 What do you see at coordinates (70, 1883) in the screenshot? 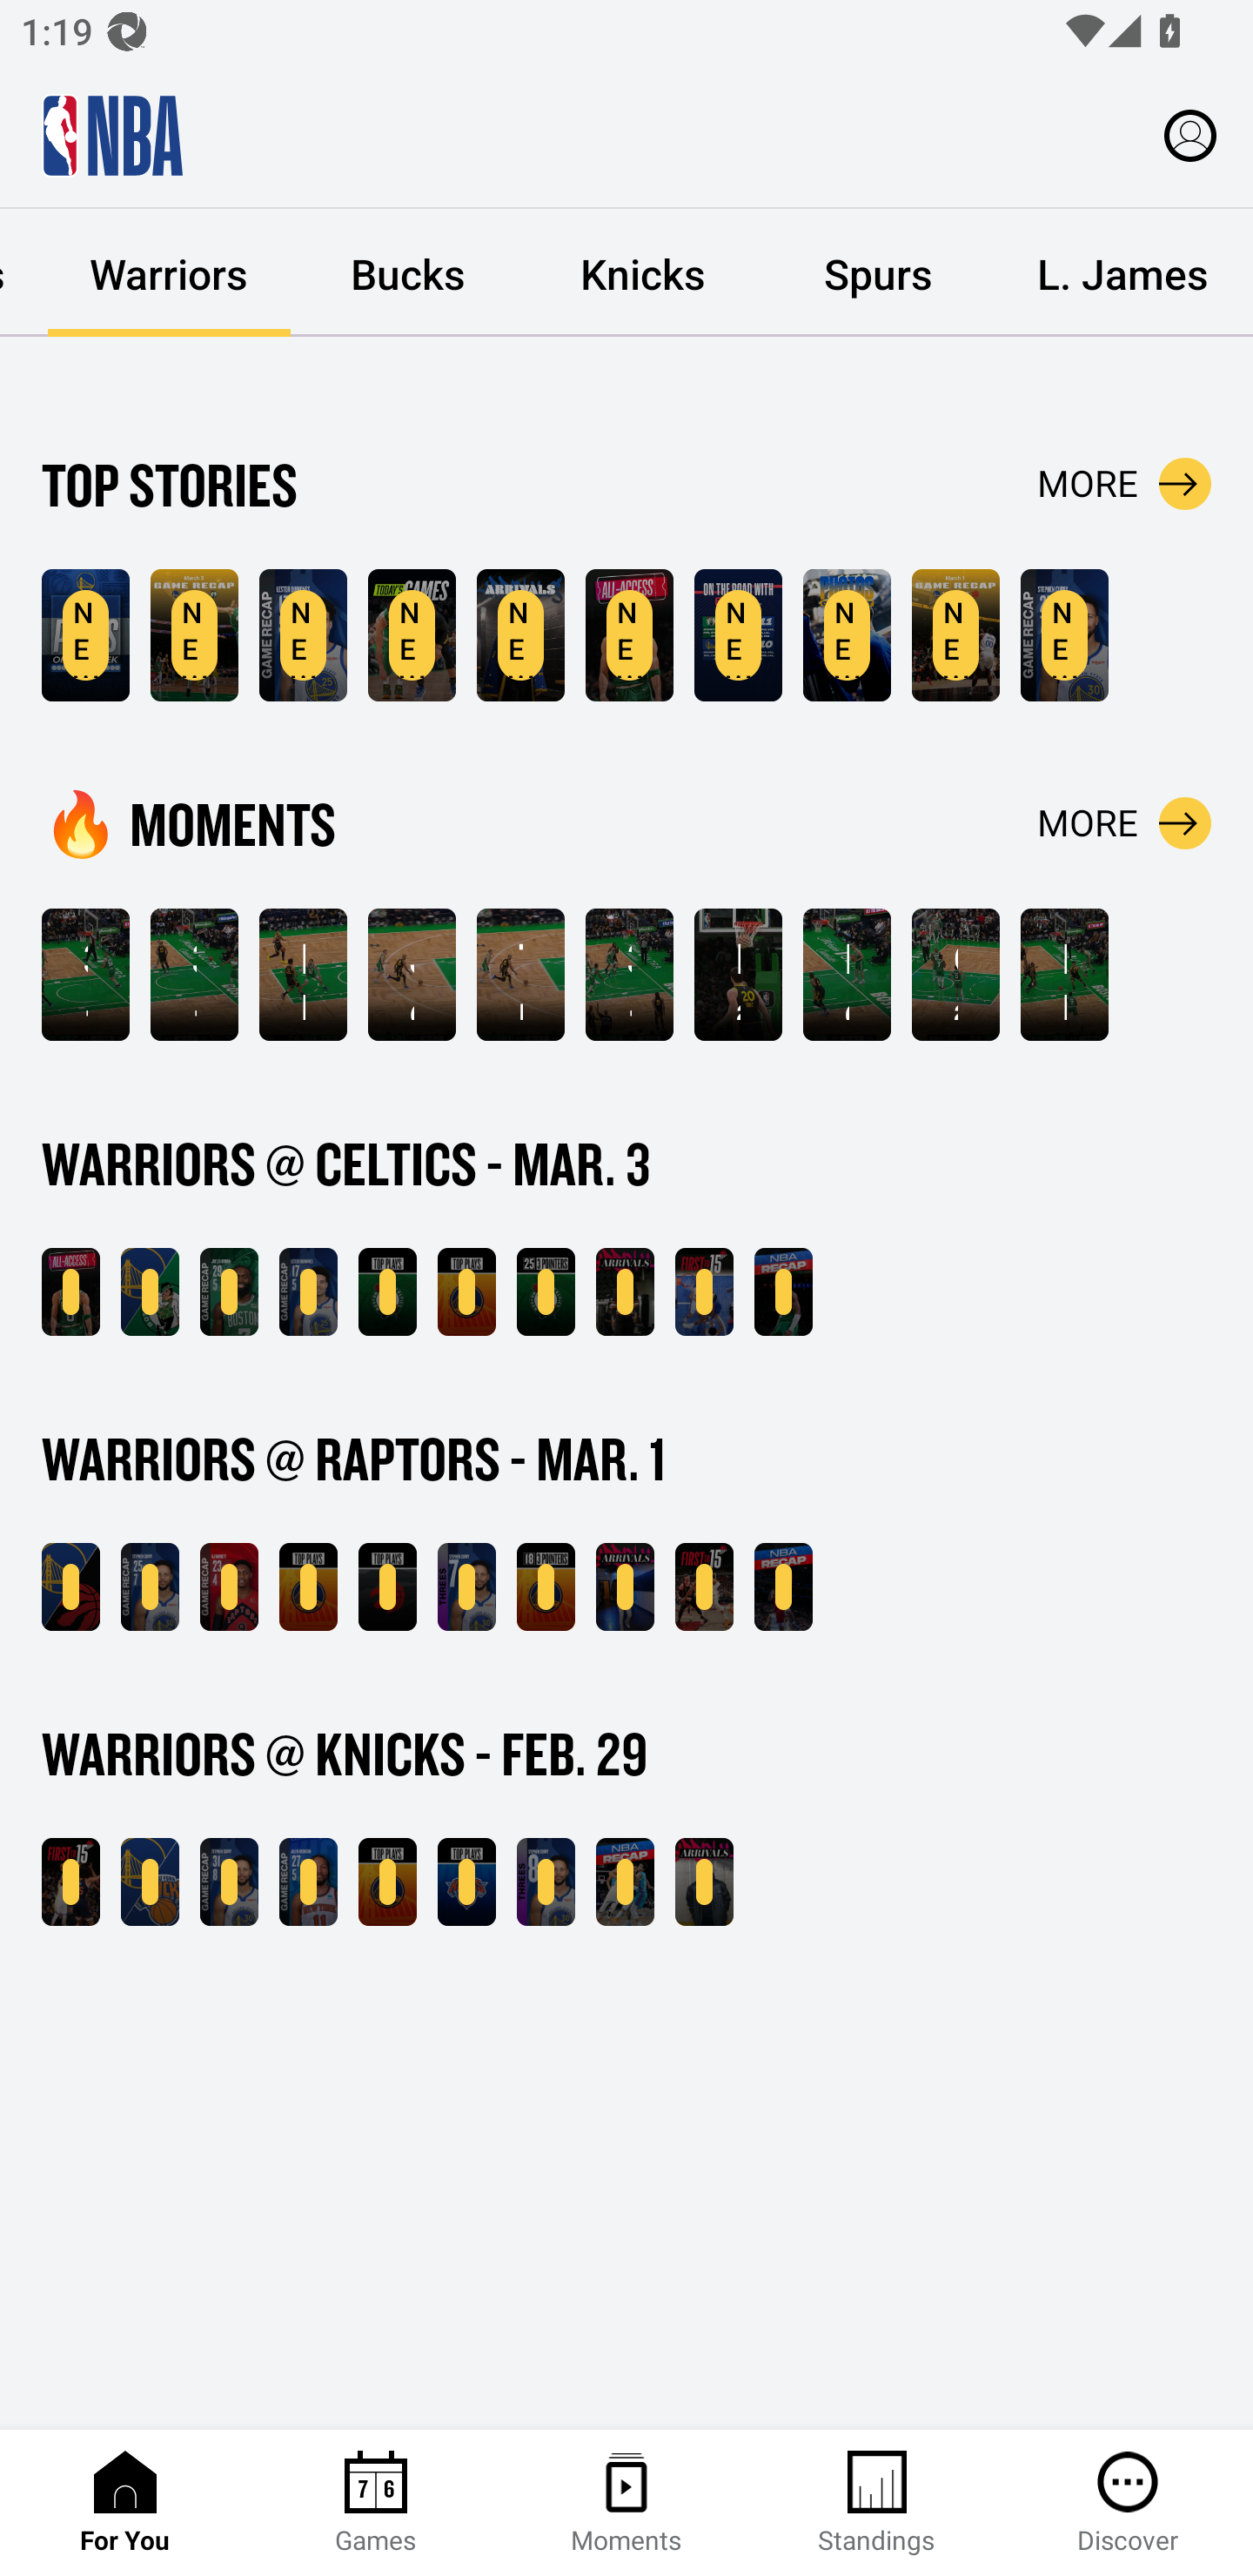
I see `NEW First To 15: Feb. 29th` at bounding box center [70, 1883].